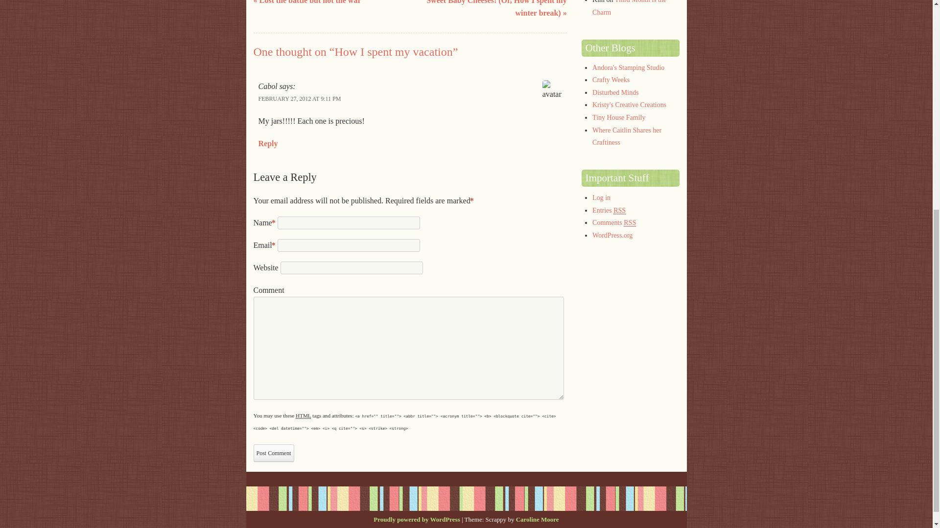 Image resolution: width=940 pixels, height=528 pixels. Describe the element at coordinates (268, 144) in the screenshot. I see `Reply` at that location.